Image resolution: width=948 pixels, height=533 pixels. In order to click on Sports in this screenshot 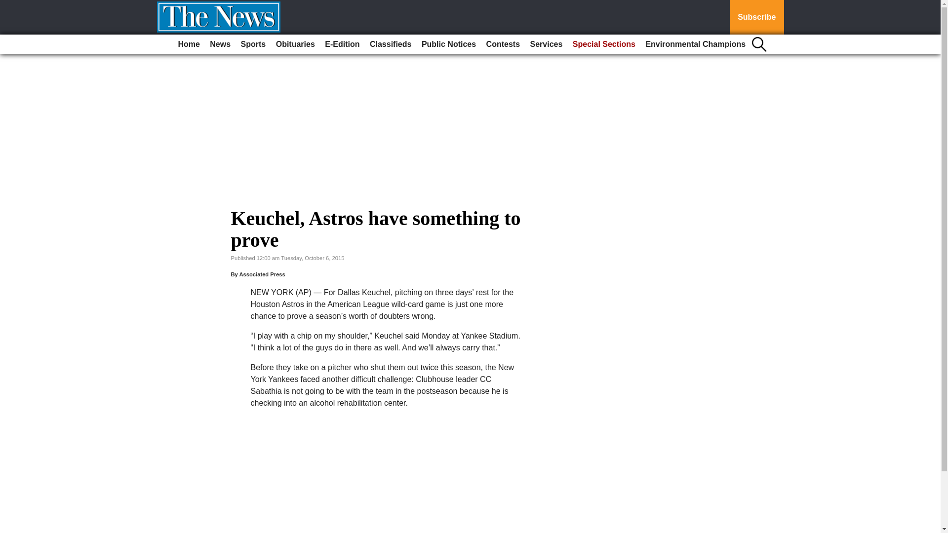, I will do `click(254, 44)`.